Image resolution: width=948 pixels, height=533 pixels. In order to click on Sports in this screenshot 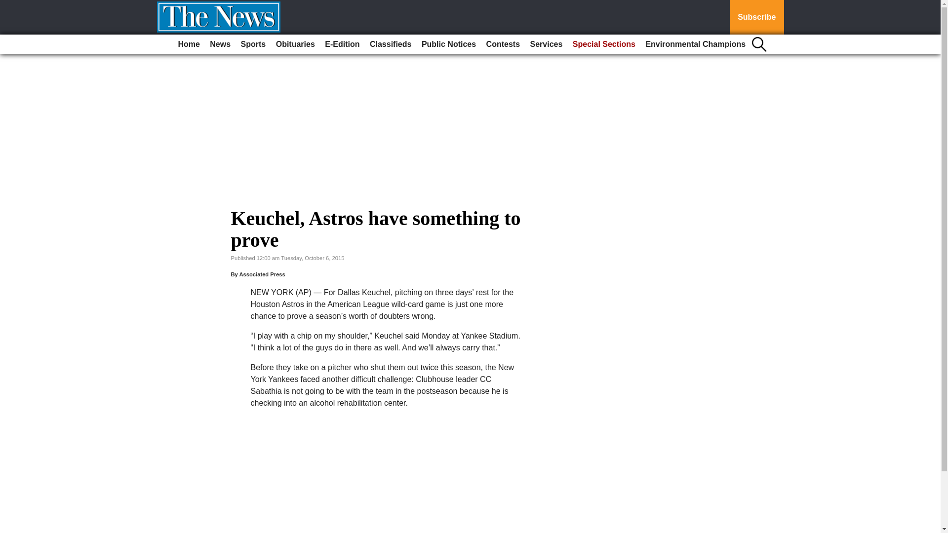, I will do `click(254, 44)`.